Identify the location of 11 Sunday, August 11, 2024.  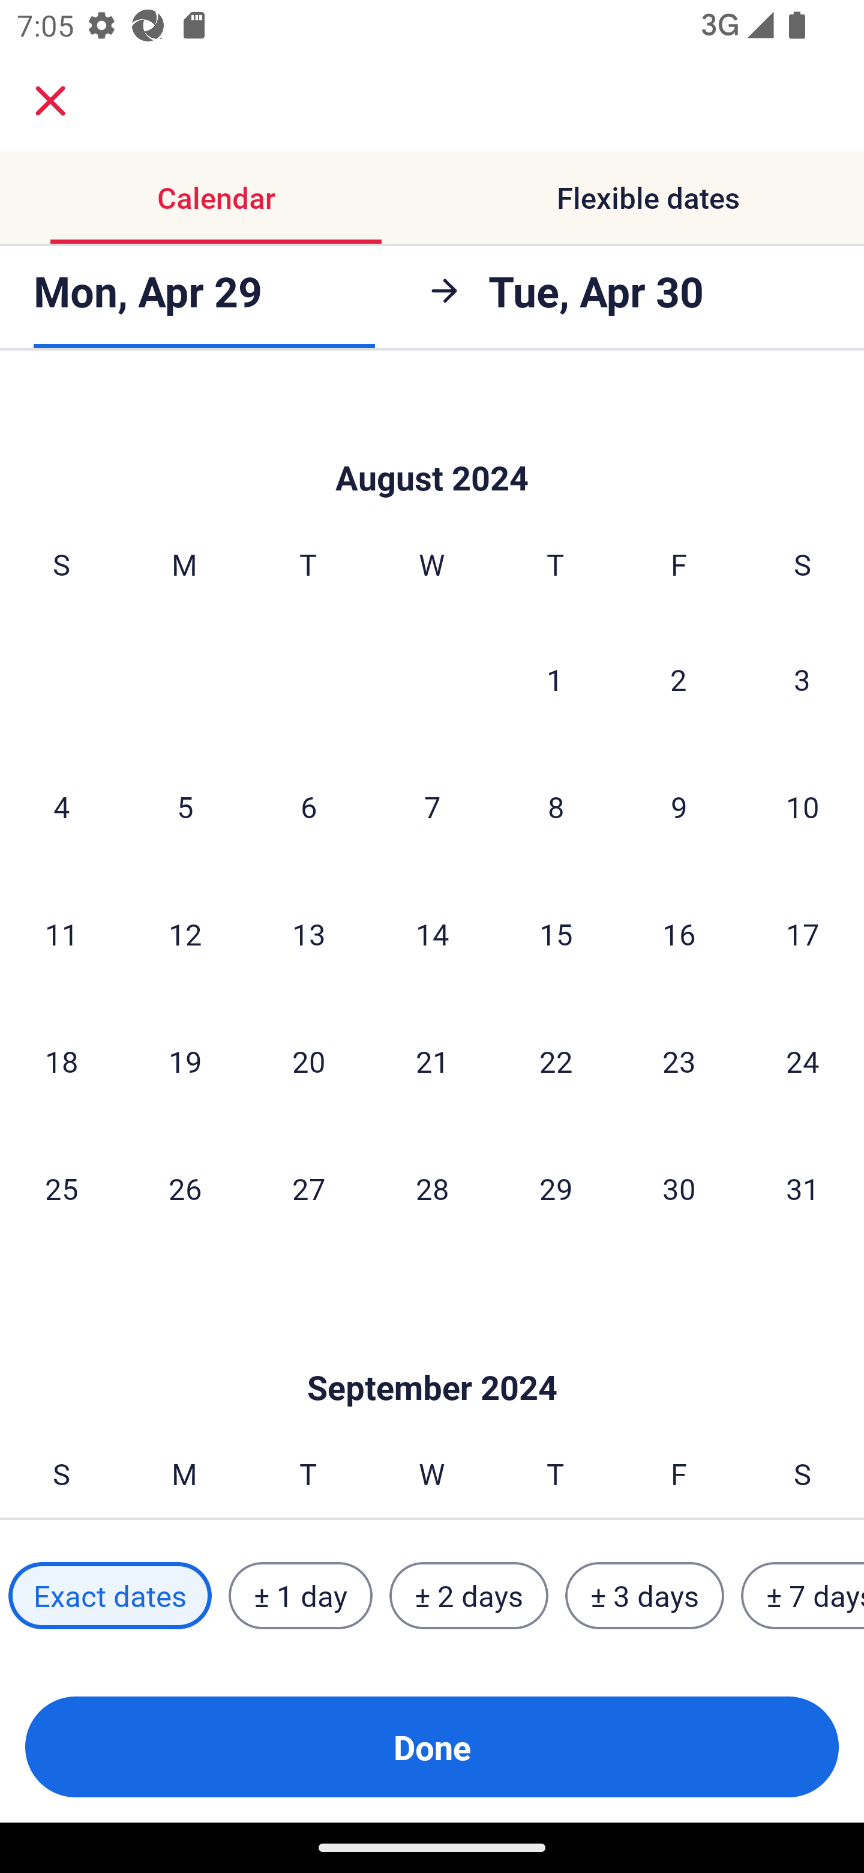
(61, 933).